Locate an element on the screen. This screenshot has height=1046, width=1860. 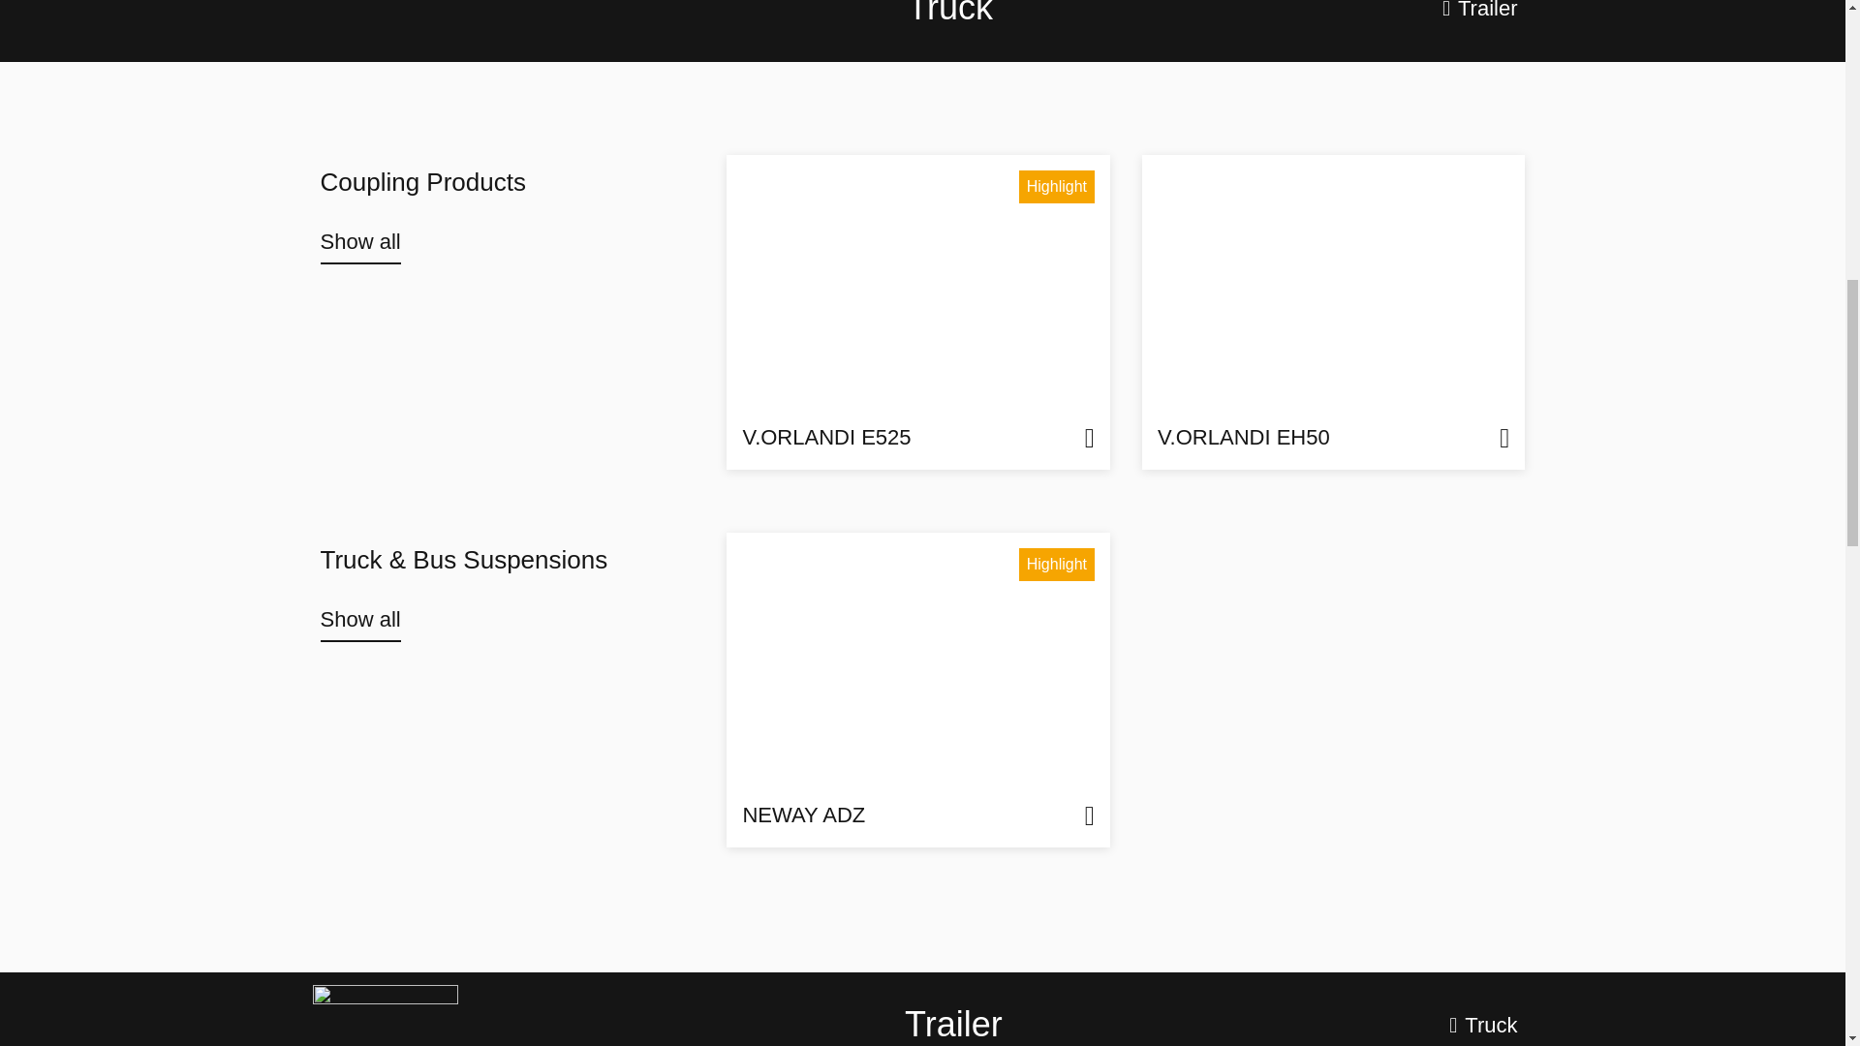
V.ORLANDI EH50 is located at coordinates (1333, 312).